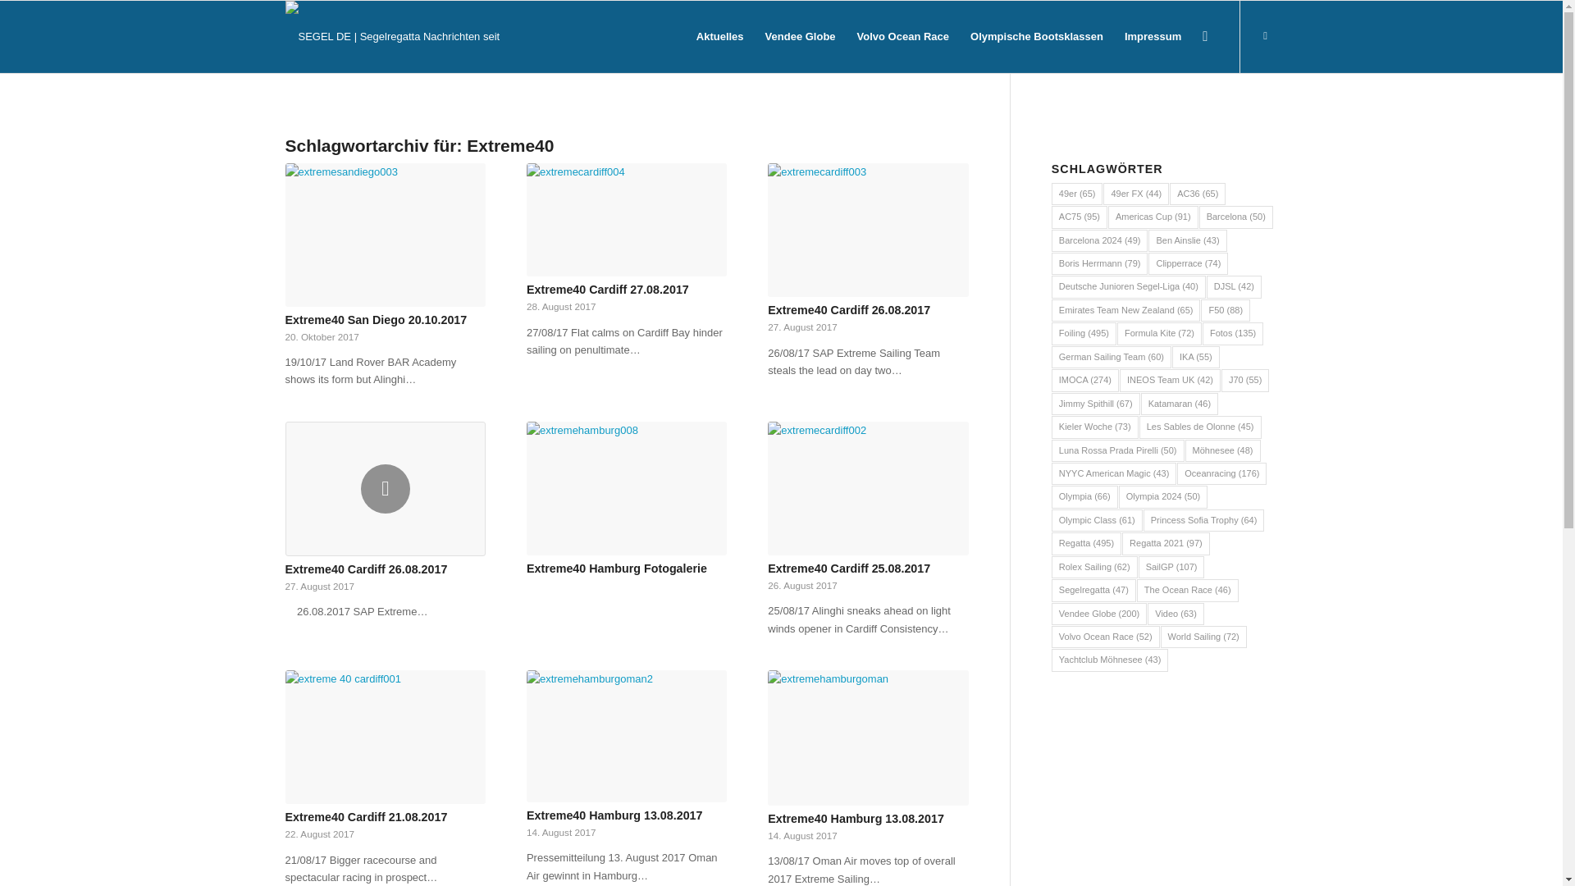  I want to click on Extreme40 Cardiff 26.08.2017, so click(366, 569).